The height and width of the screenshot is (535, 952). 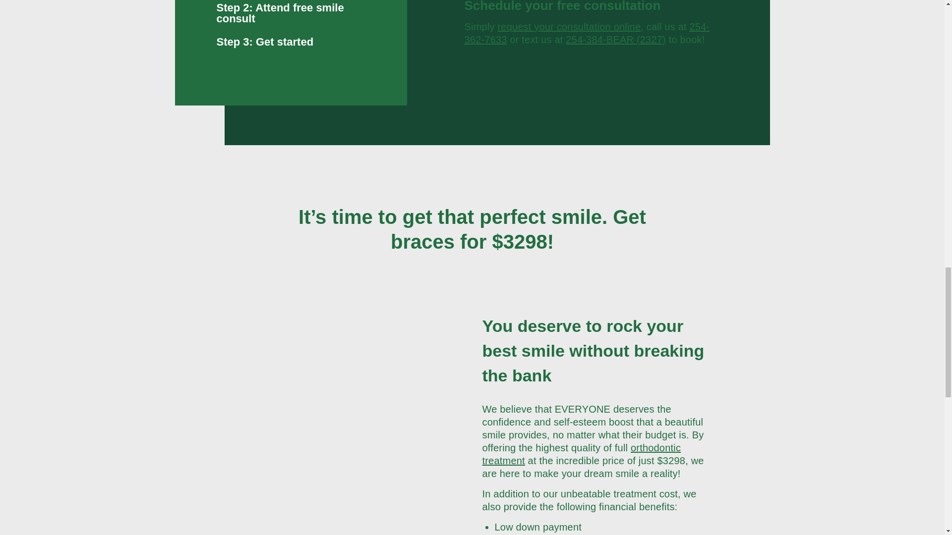 What do you see at coordinates (587, 33) in the screenshot?
I see `254-362-7633` at bounding box center [587, 33].